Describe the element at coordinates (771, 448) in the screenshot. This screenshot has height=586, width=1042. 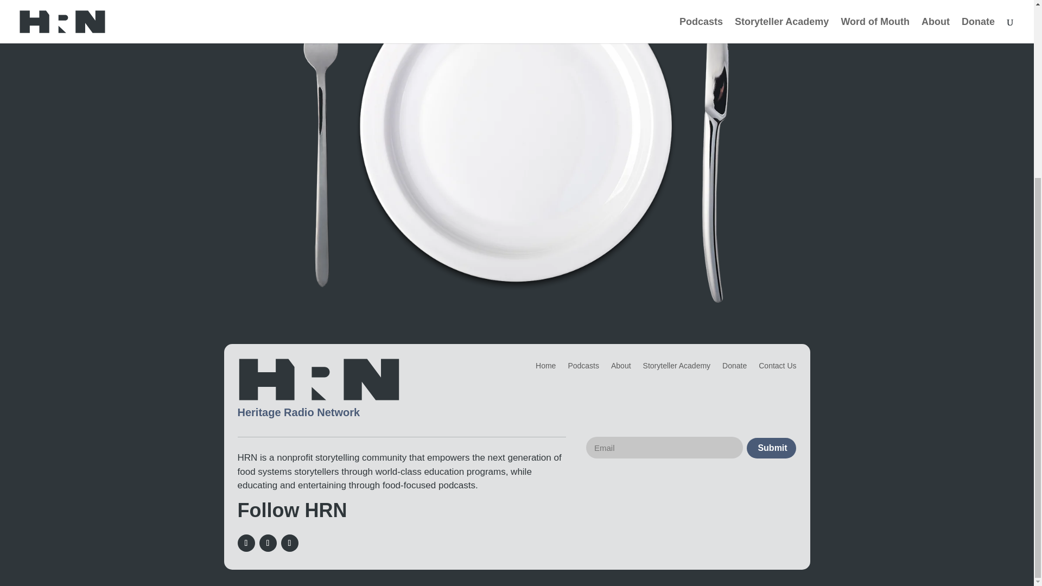
I see `Submit` at that location.